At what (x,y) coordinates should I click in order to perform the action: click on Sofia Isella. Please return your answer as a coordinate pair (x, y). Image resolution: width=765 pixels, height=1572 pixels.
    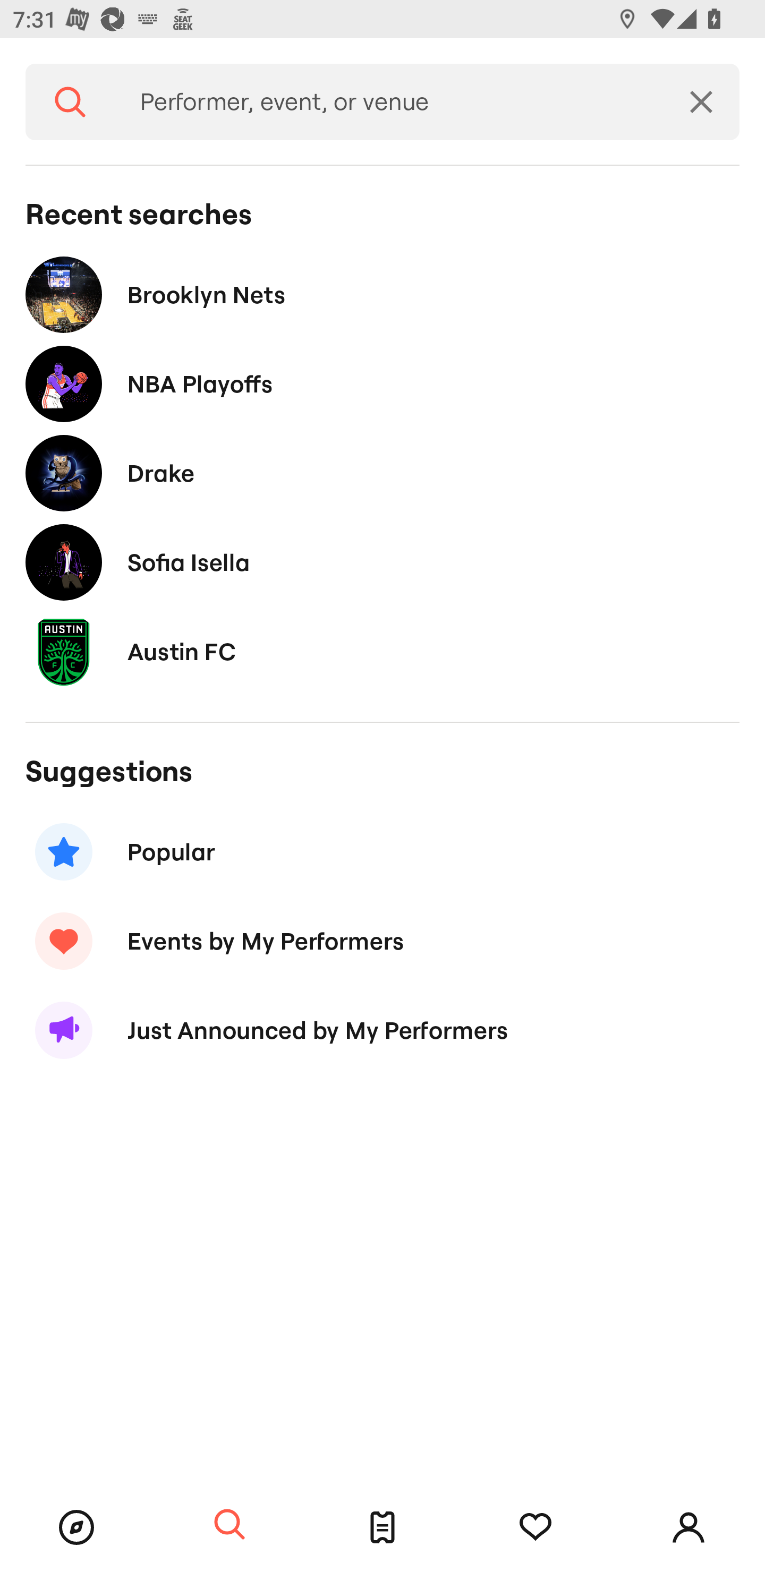
    Looking at the image, I should click on (382, 562).